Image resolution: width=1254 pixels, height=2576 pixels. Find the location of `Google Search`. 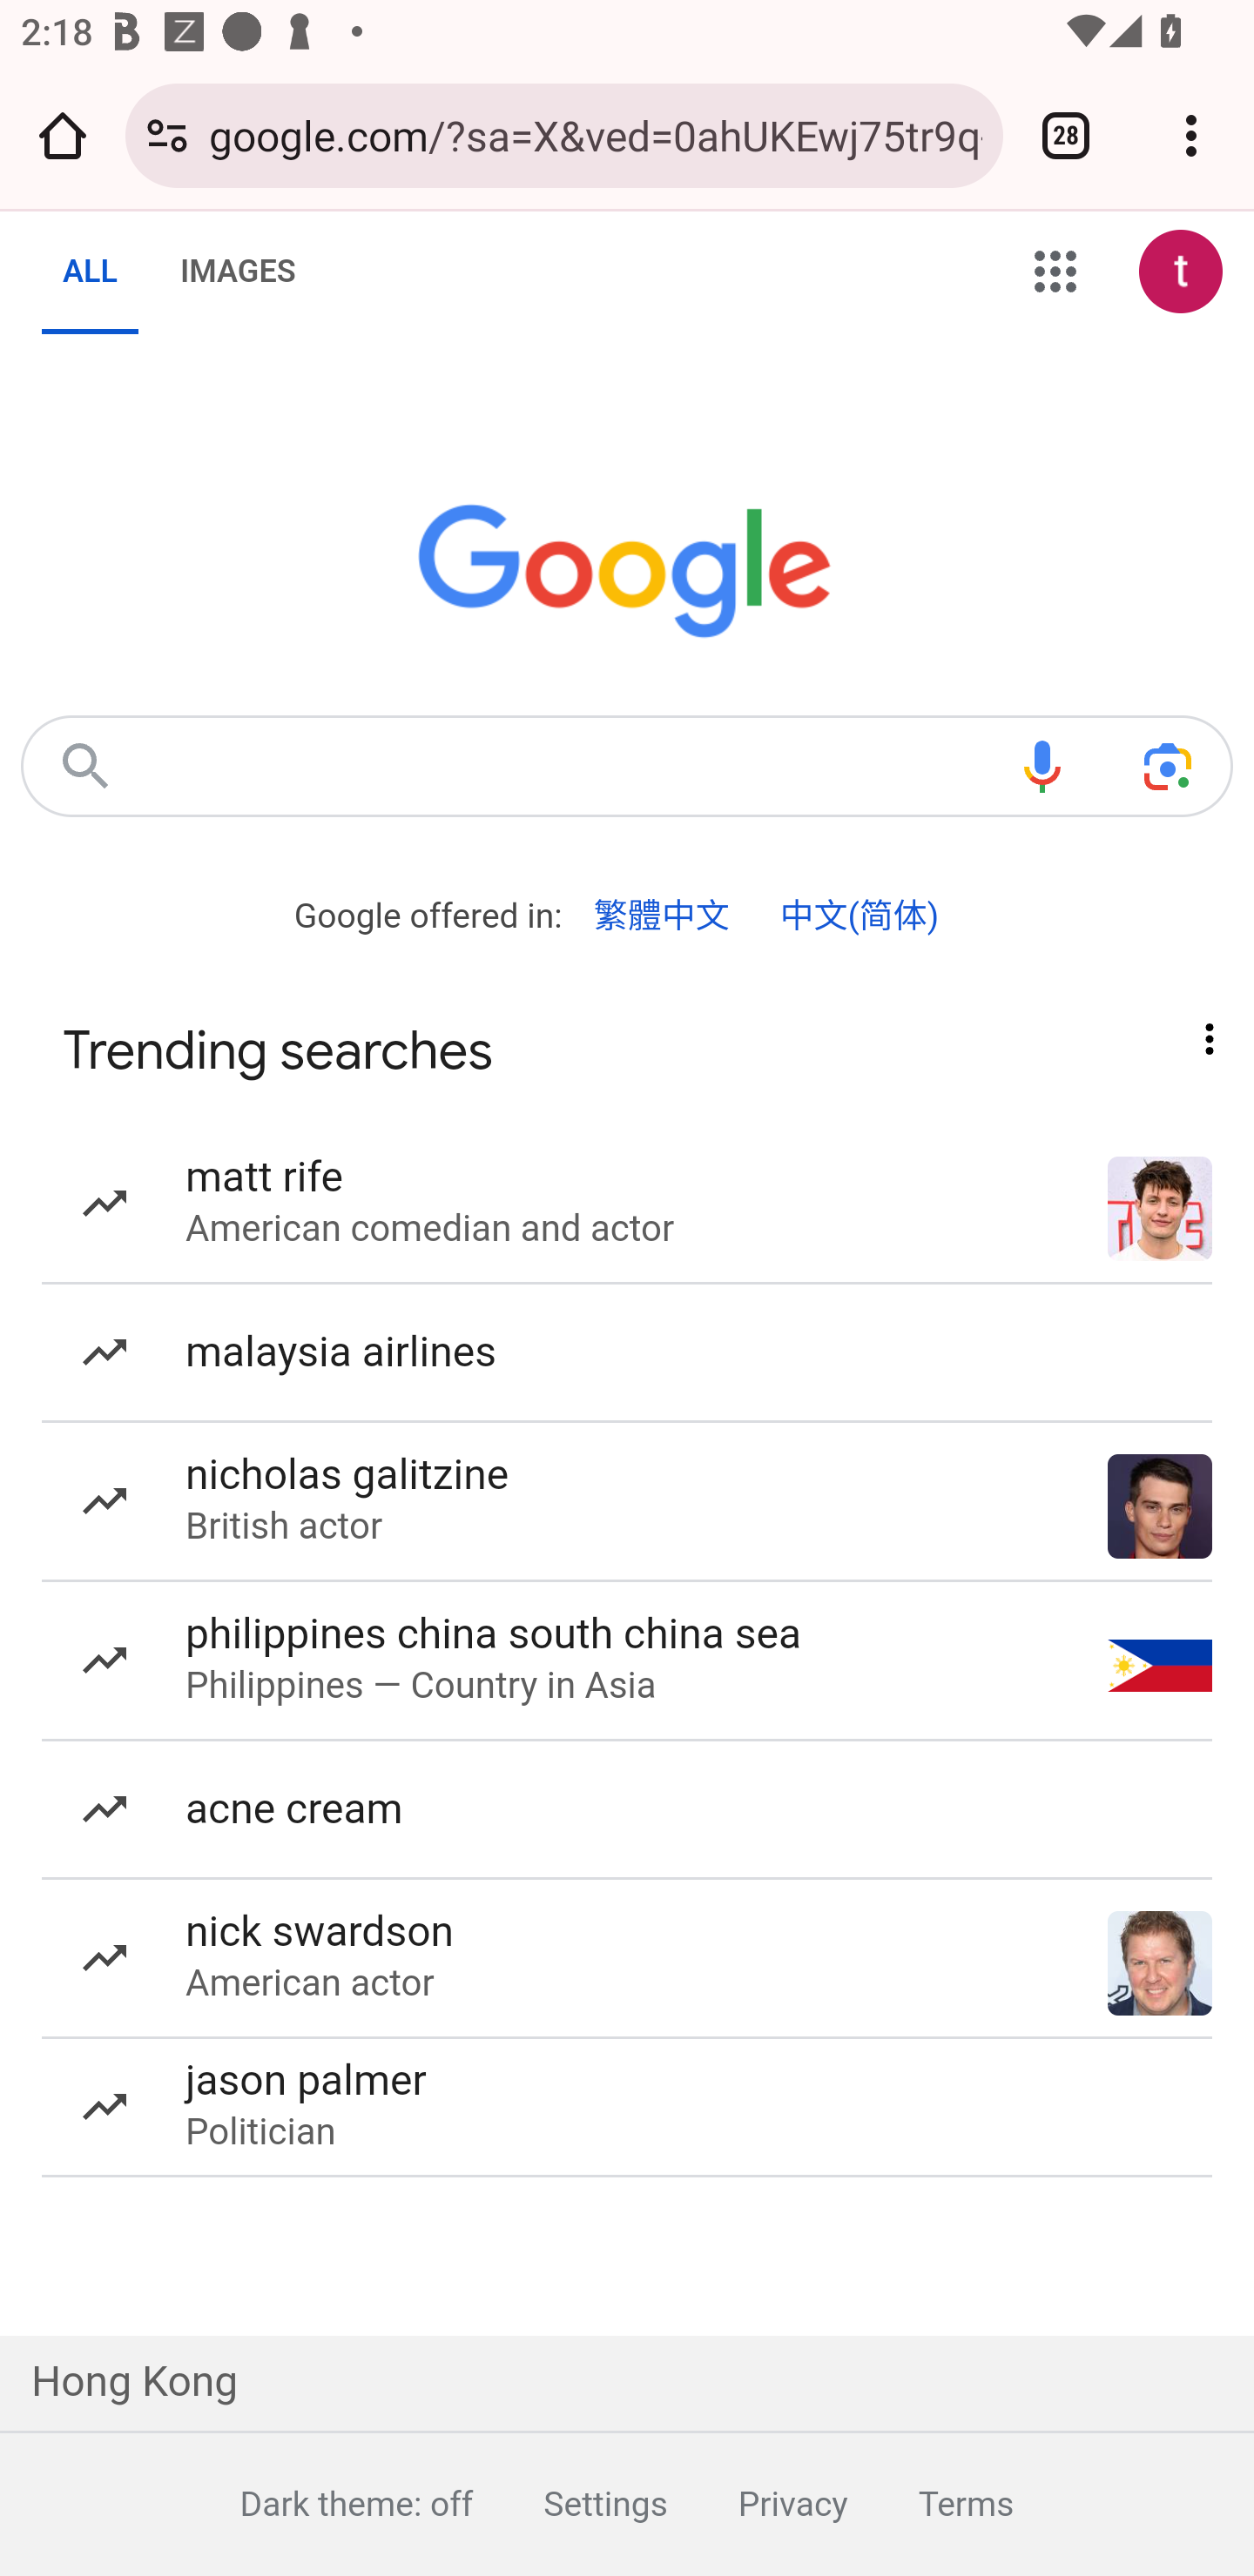

Google Search is located at coordinates (86, 766).